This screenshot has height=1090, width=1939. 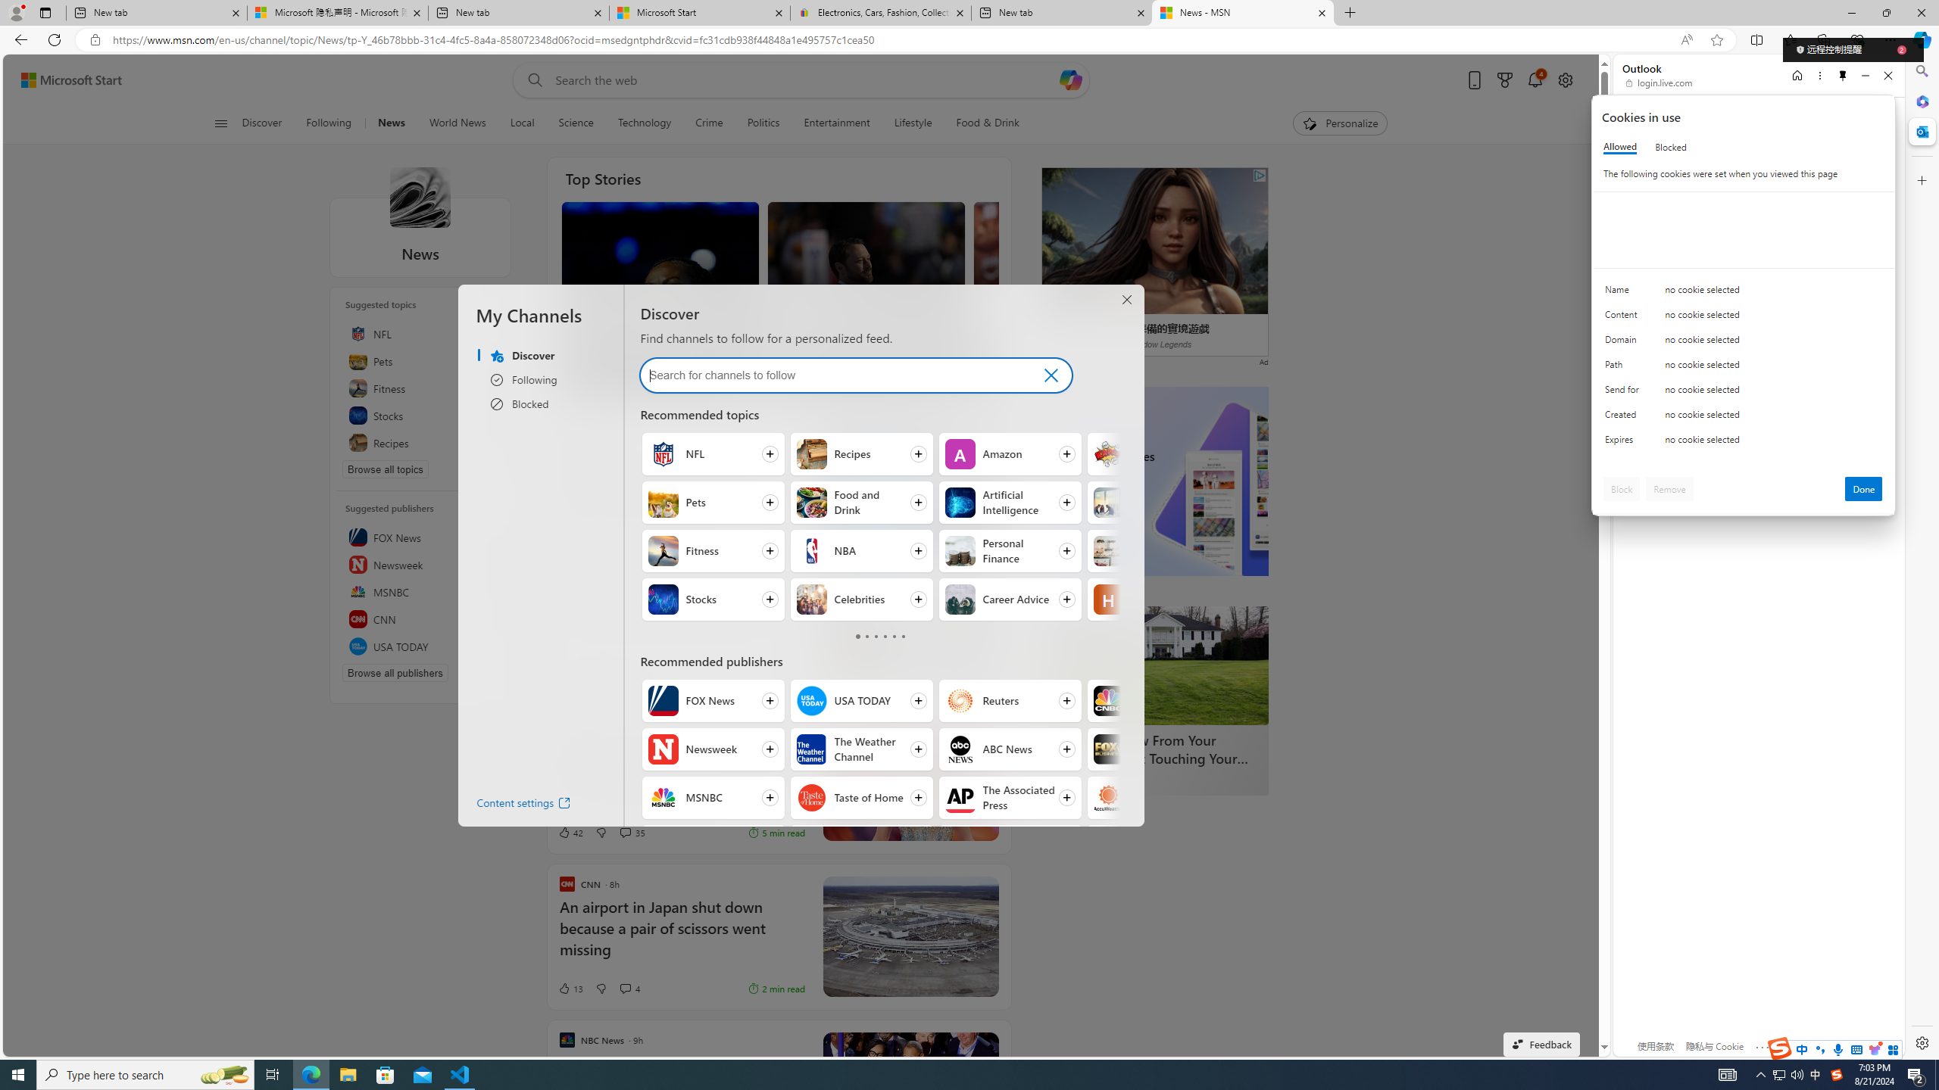 What do you see at coordinates (1891, 39) in the screenshot?
I see `Settings and more (Alt+F)` at bounding box center [1891, 39].